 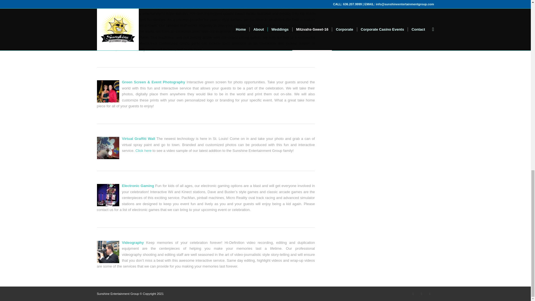 I want to click on Gplus, so click(x=421, y=294).